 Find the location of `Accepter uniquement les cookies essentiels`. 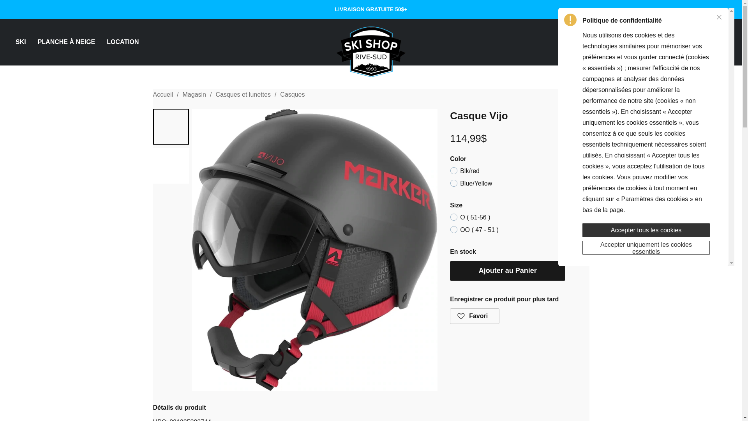

Accepter uniquement les cookies essentiels is located at coordinates (646, 248).